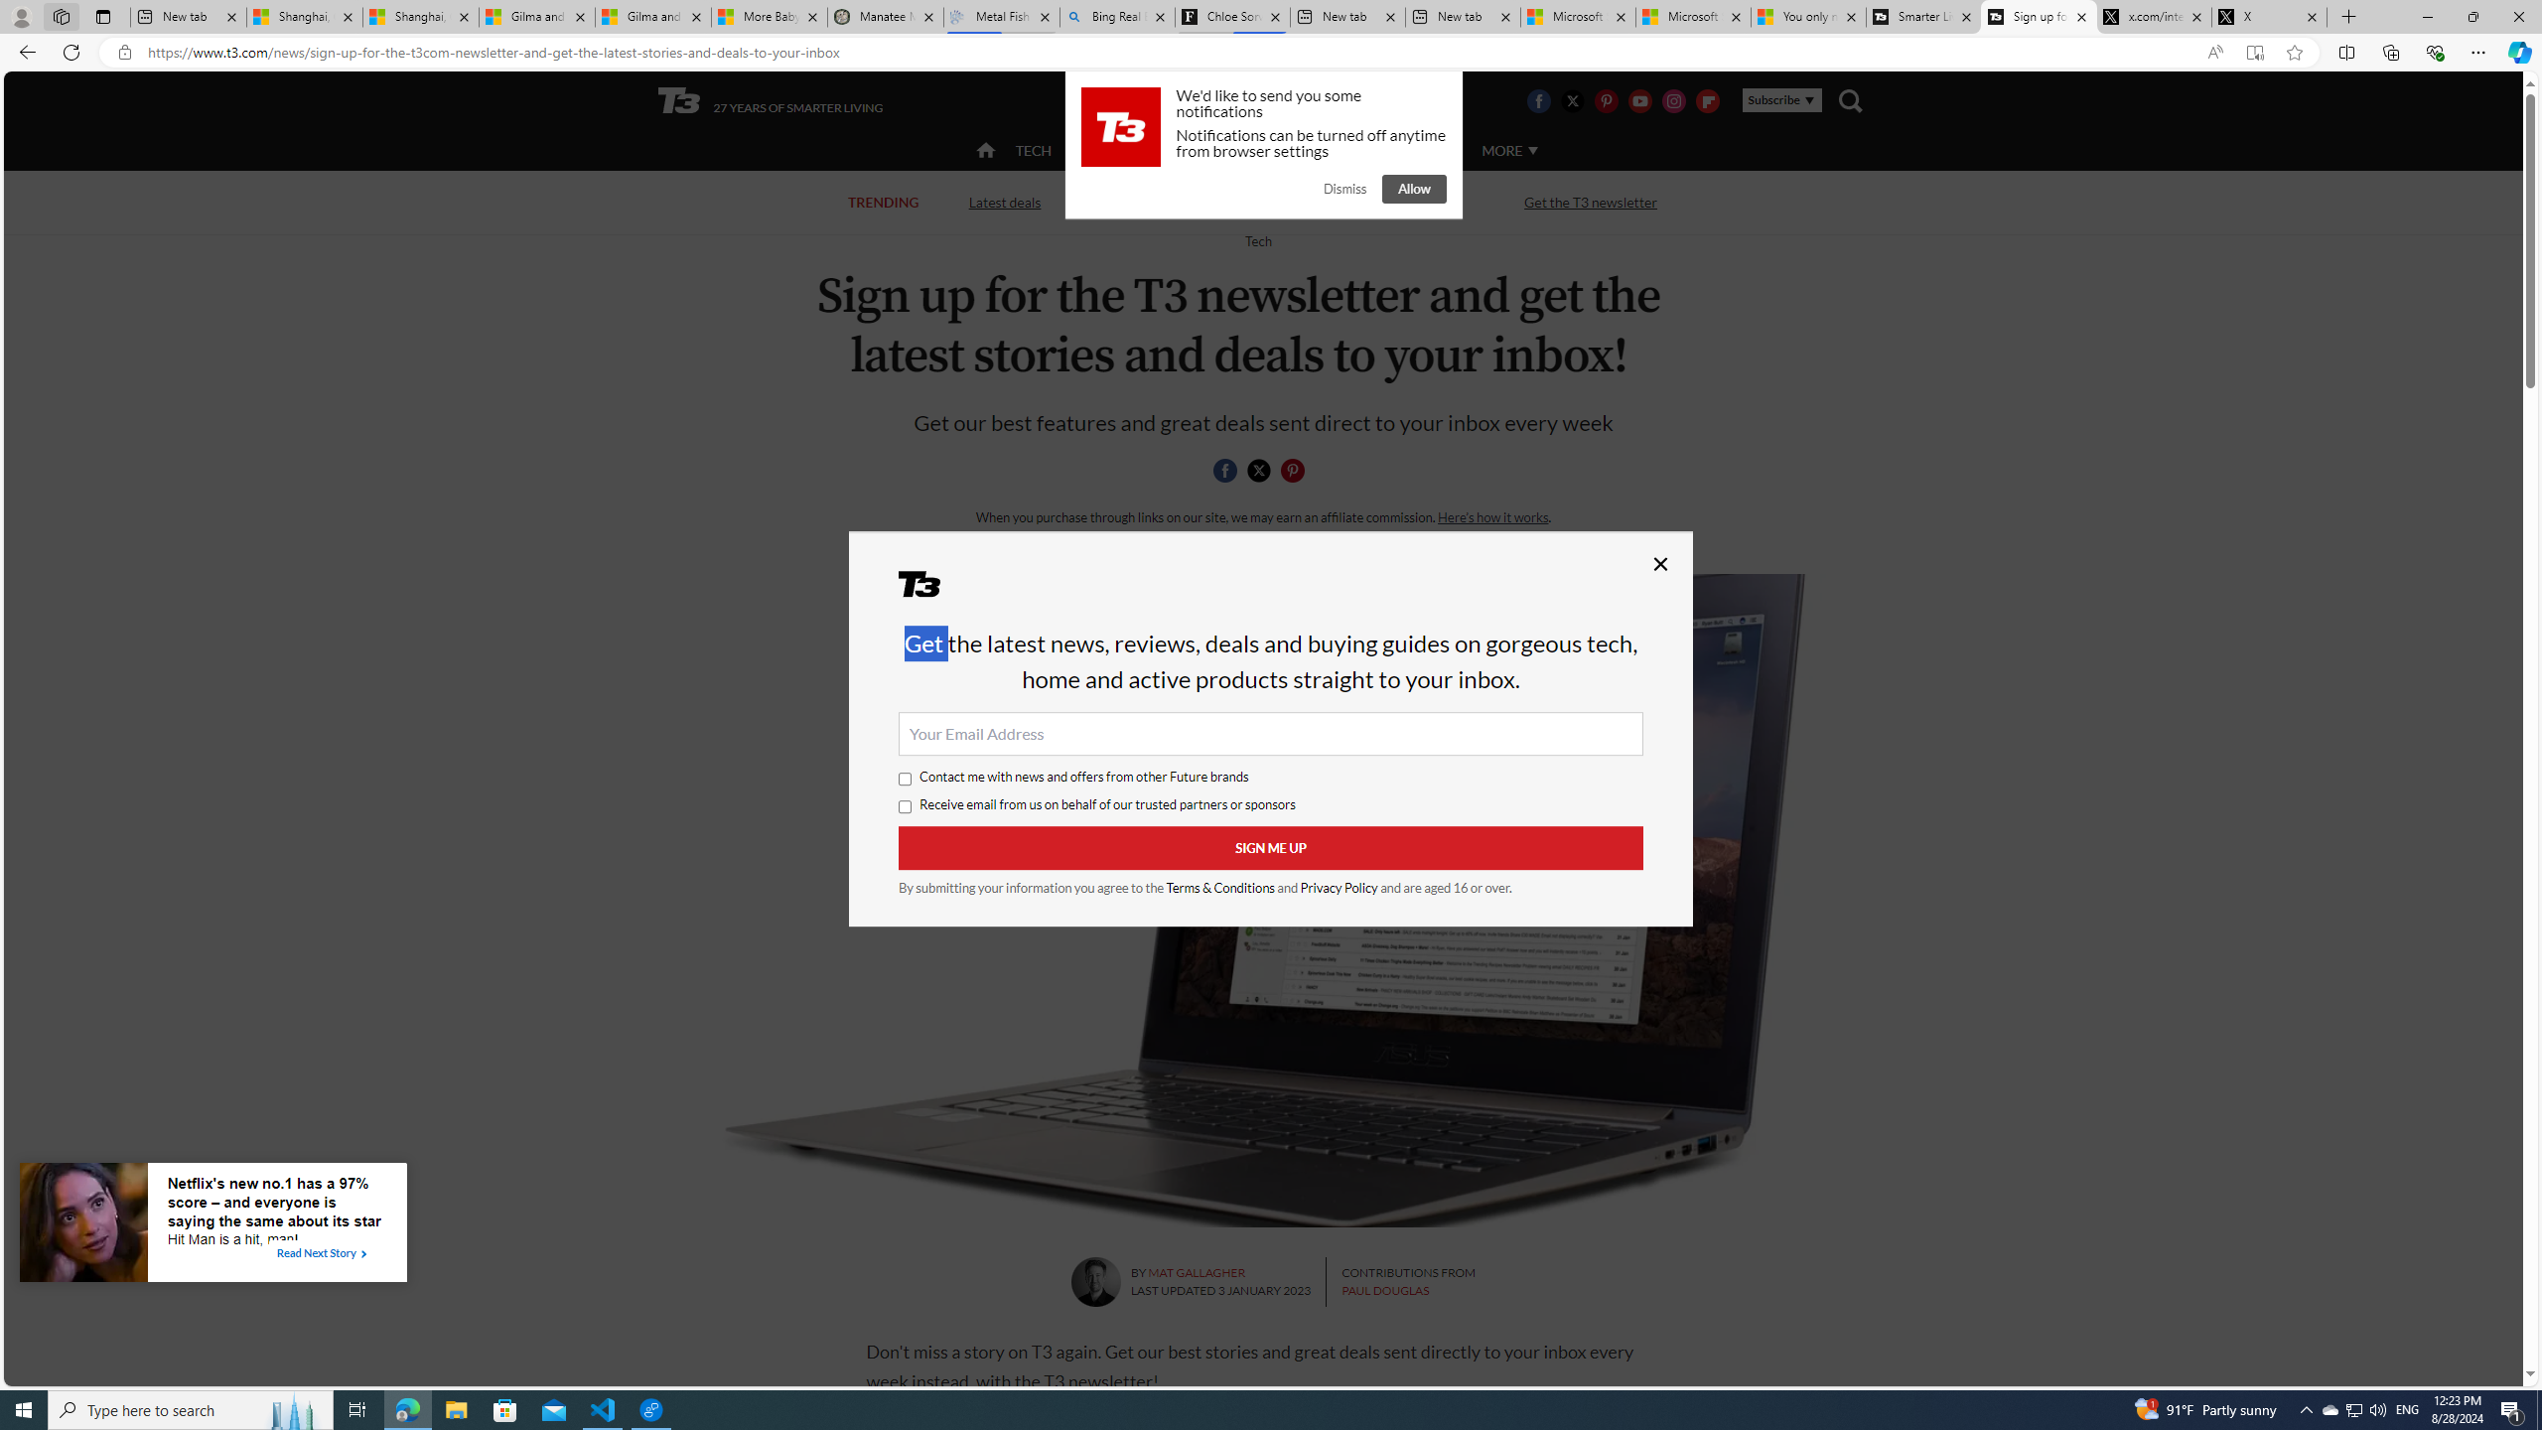 The width and height of the screenshot is (2542, 1430). I want to click on Gilma and Hector both pose tropical trouble for Hawaii, so click(653, 17).